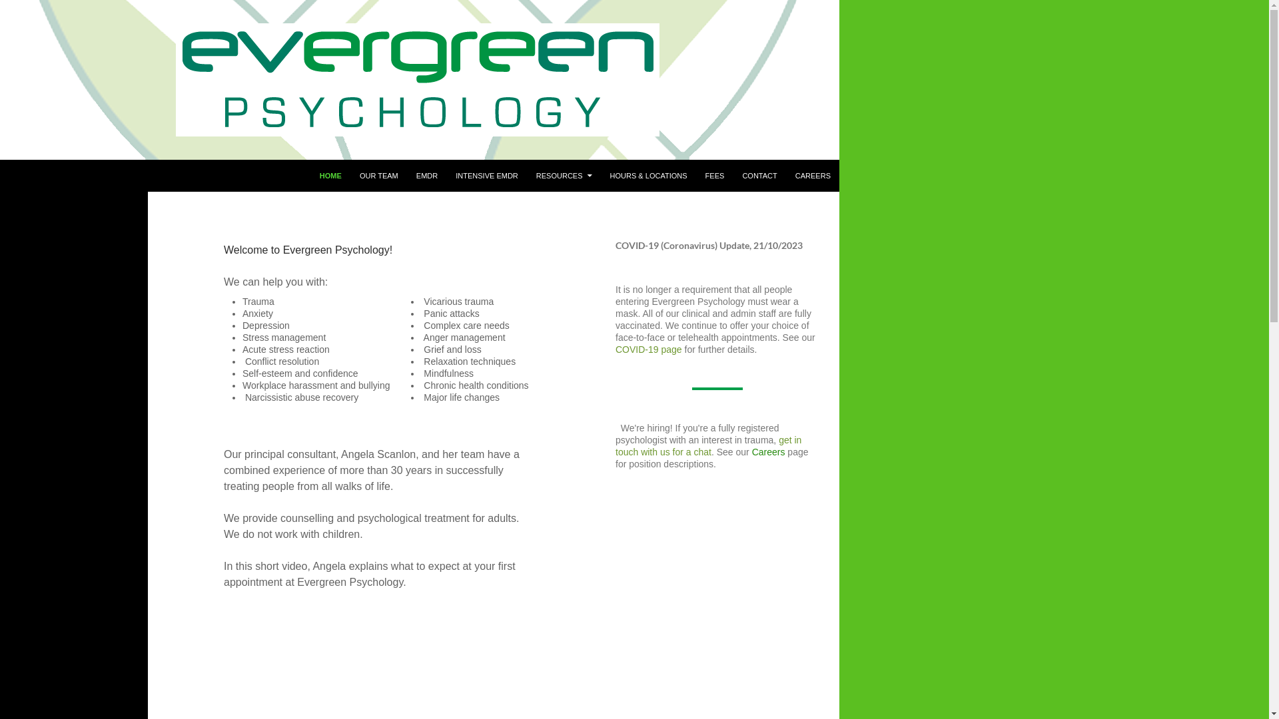 The image size is (1279, 719). I want to click on CAREERS, so click(813, 176).